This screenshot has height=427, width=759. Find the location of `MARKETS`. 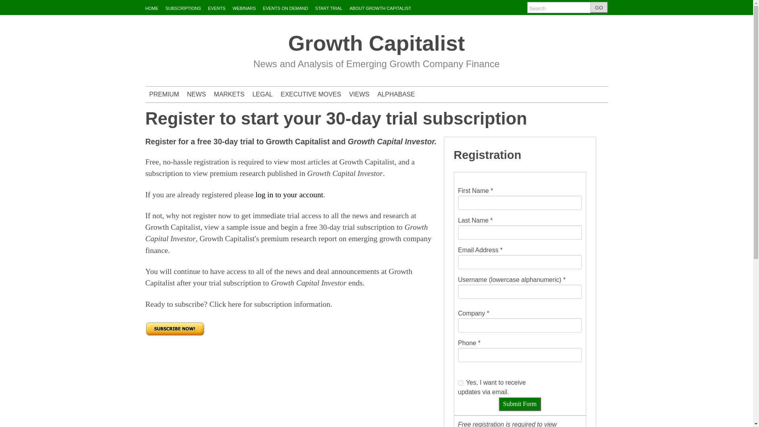

MARKETS is located at coordinates (229, 94).